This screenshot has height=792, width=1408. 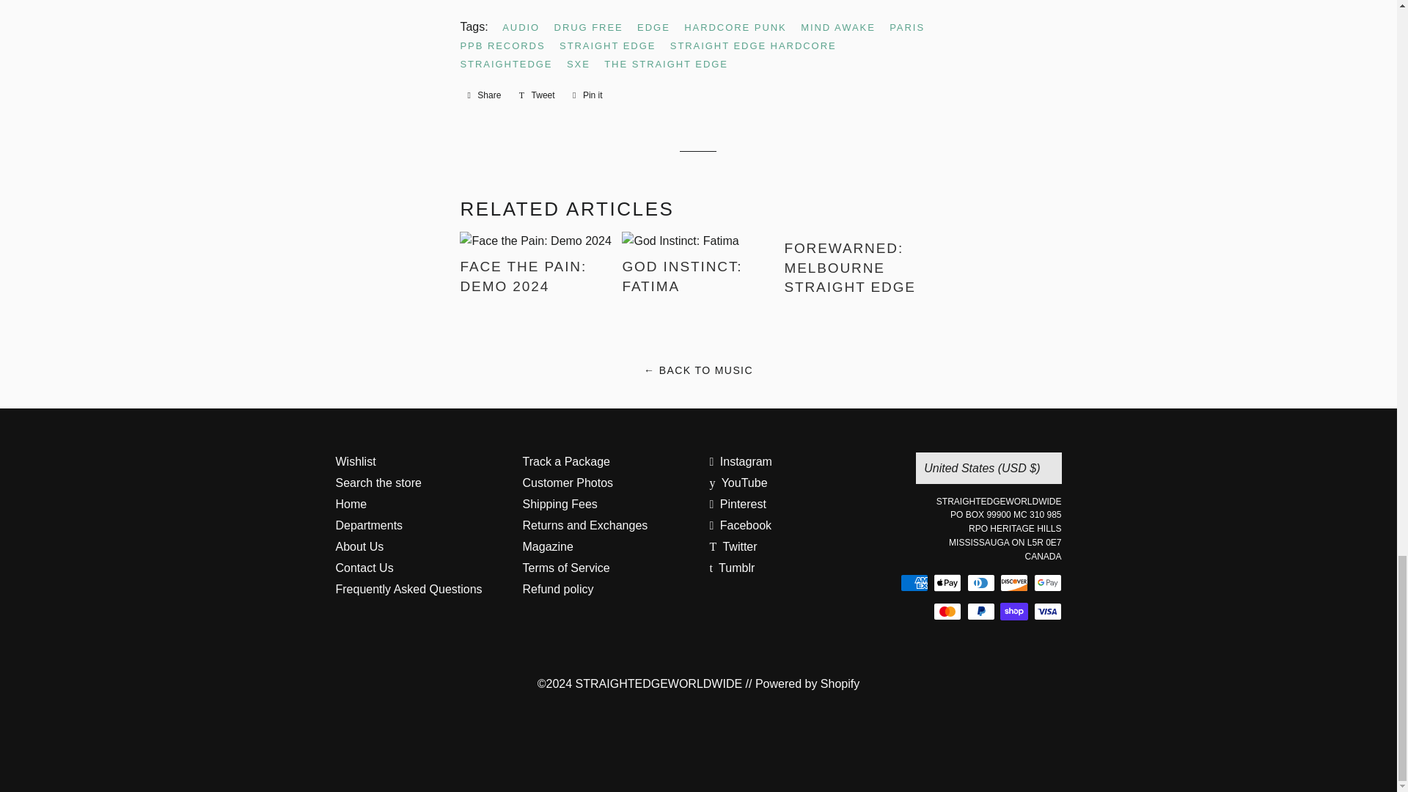 I want to click on STRAIGHTEDGEWORLDWIDE on Pinterest, so click(x=738, y=504).